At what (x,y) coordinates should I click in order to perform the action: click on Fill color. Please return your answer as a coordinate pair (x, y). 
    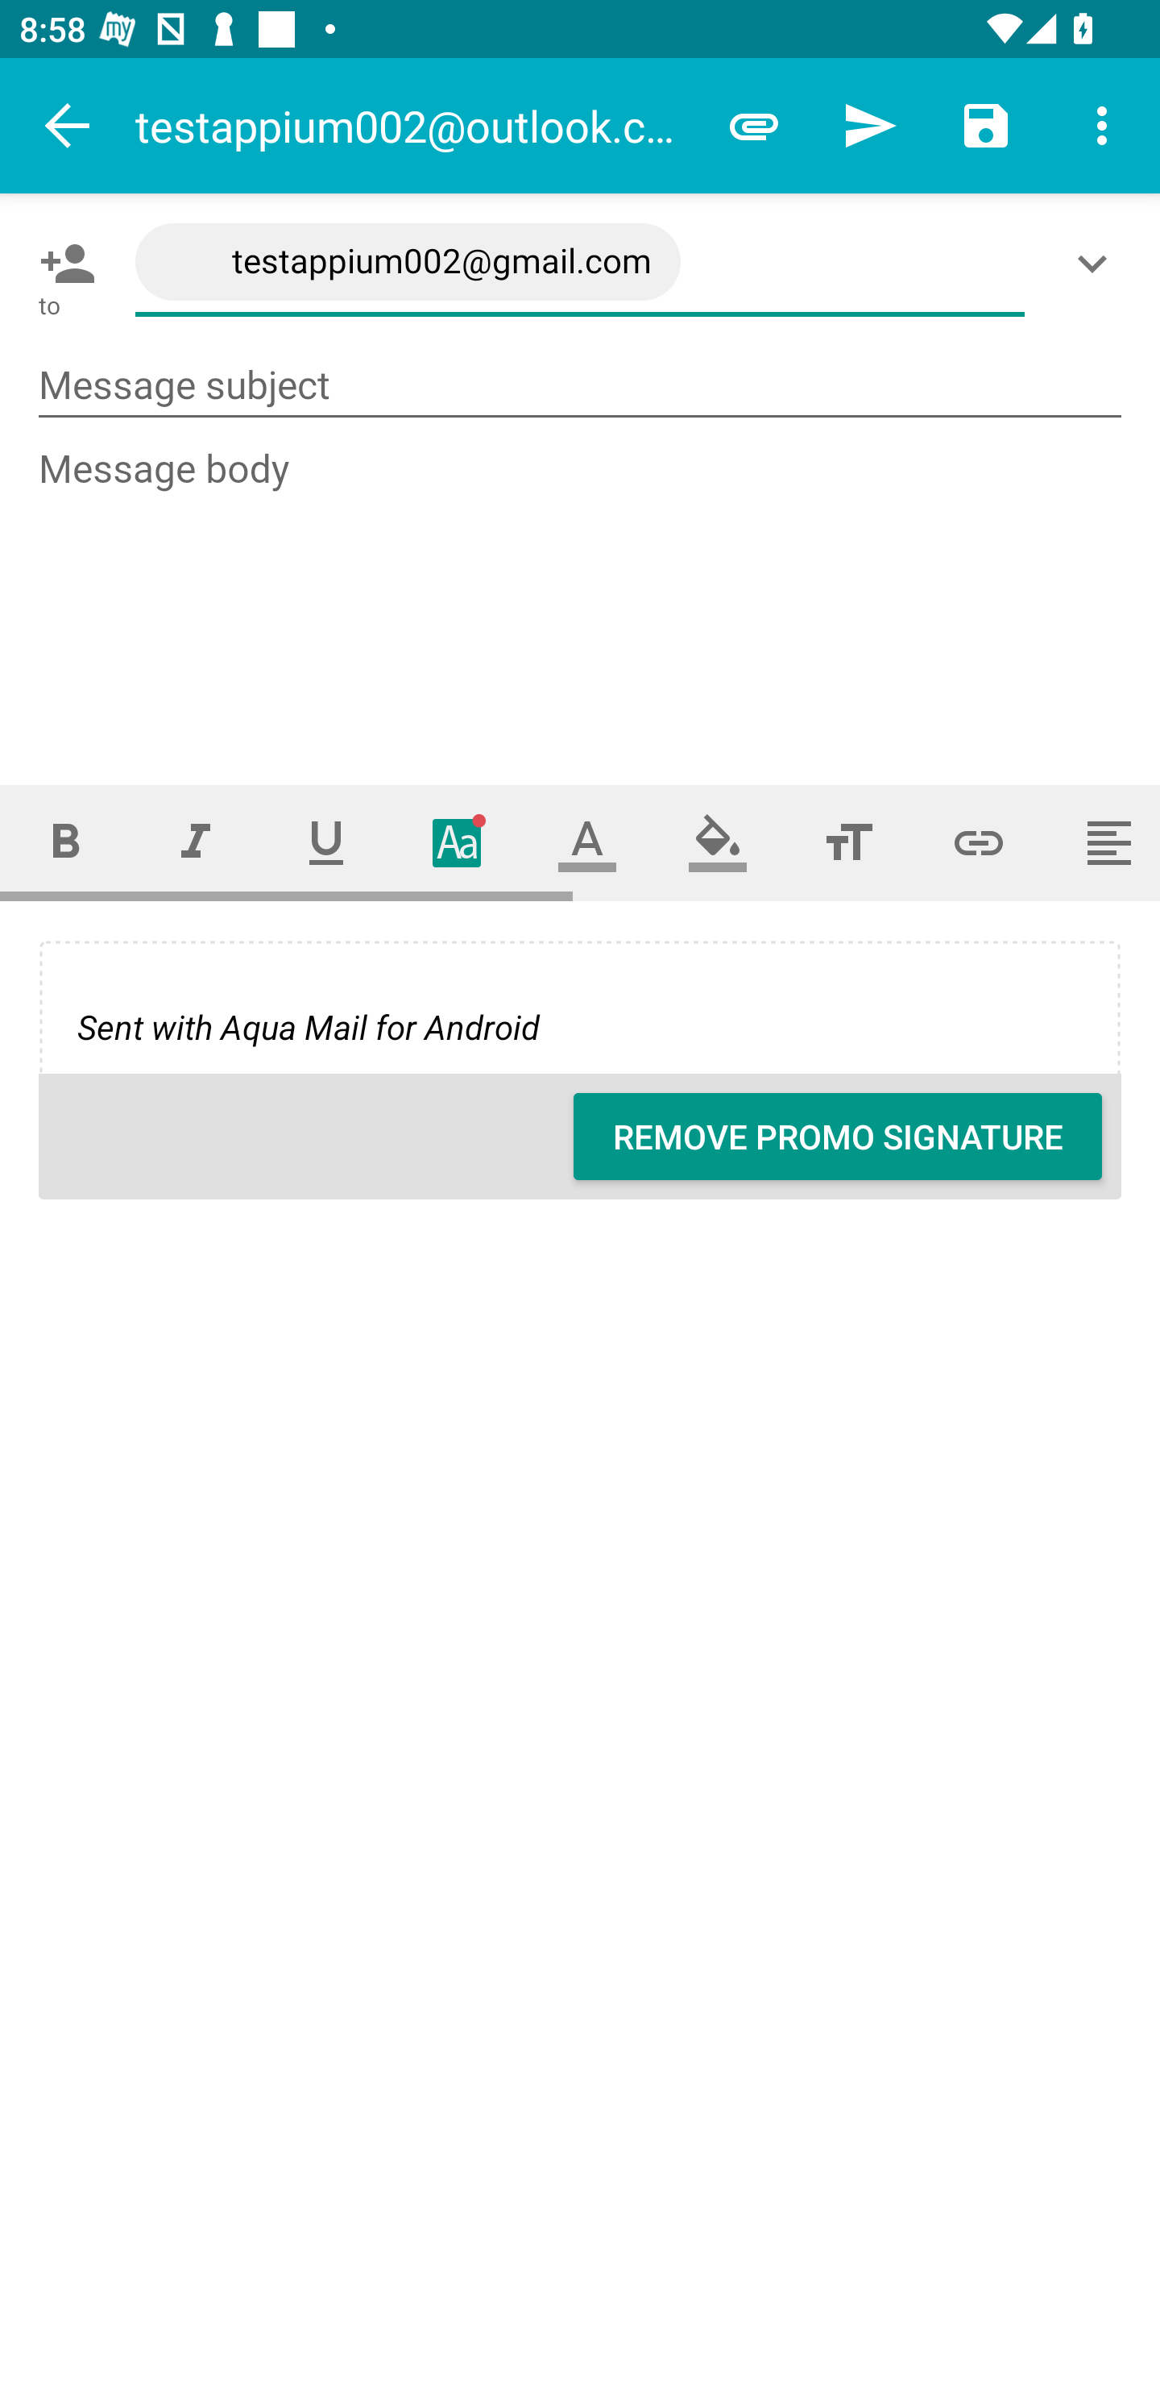
    Looking at the image, I should click on (717, 843).